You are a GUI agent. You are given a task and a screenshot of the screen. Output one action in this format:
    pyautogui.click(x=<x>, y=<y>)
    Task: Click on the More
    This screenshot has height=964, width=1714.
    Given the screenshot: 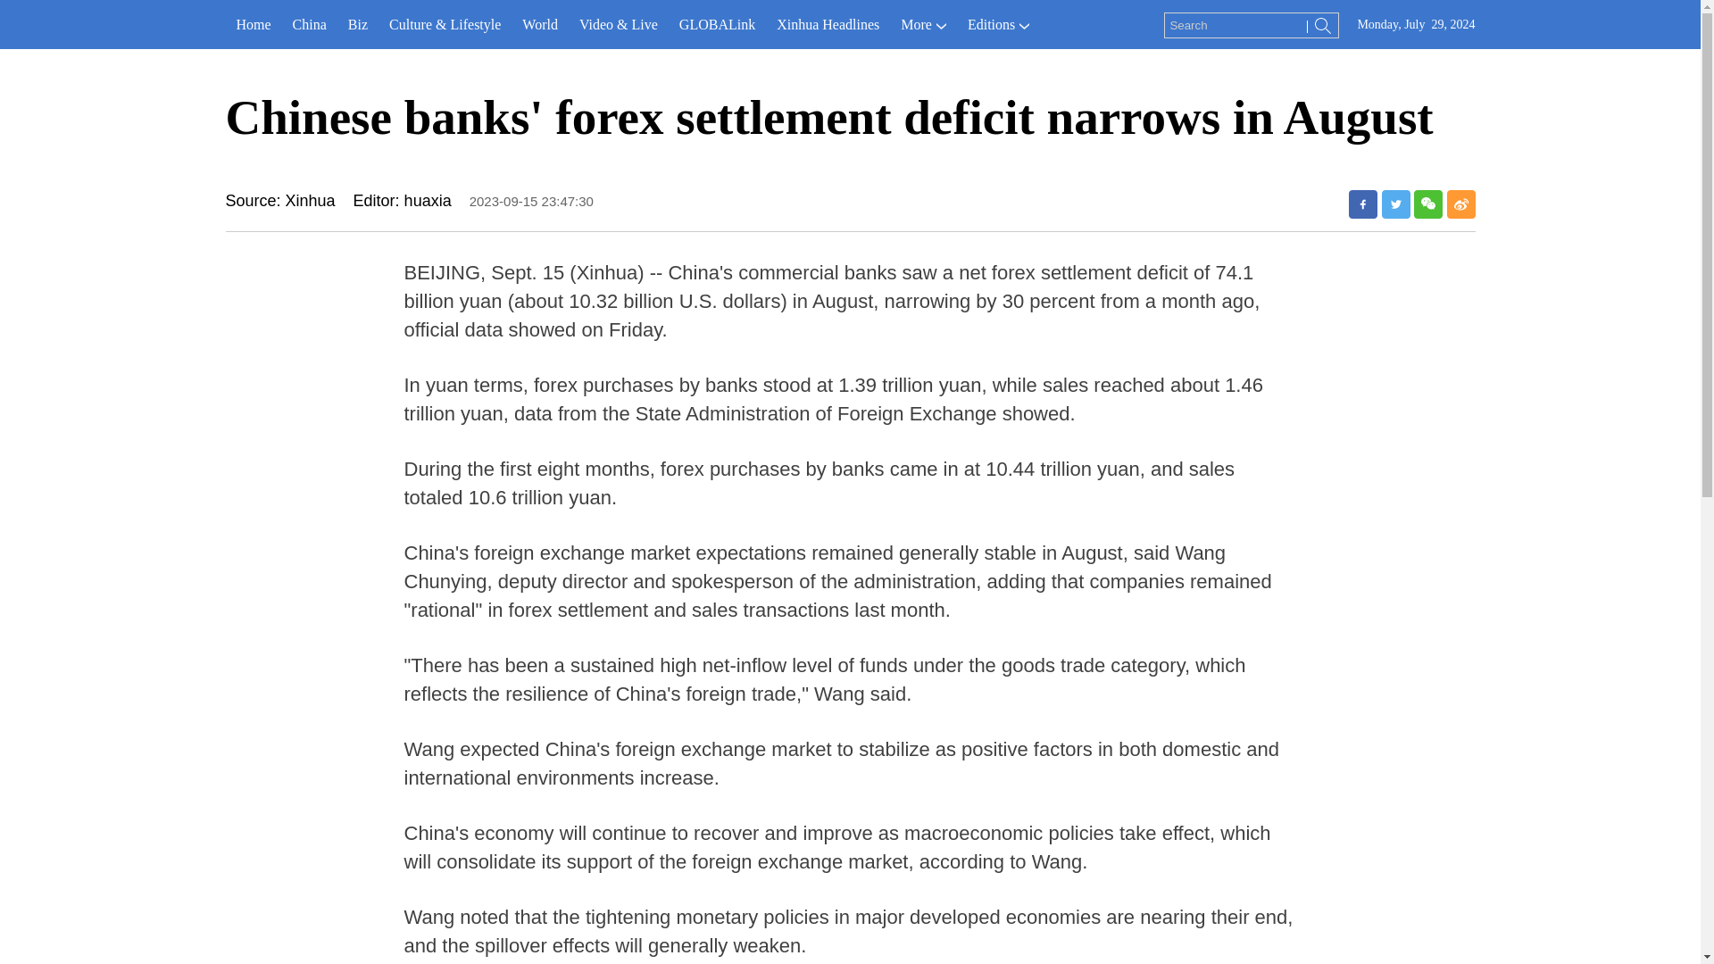 What is the action you would take?
    pyautogui.click(x=923, y=25)
    